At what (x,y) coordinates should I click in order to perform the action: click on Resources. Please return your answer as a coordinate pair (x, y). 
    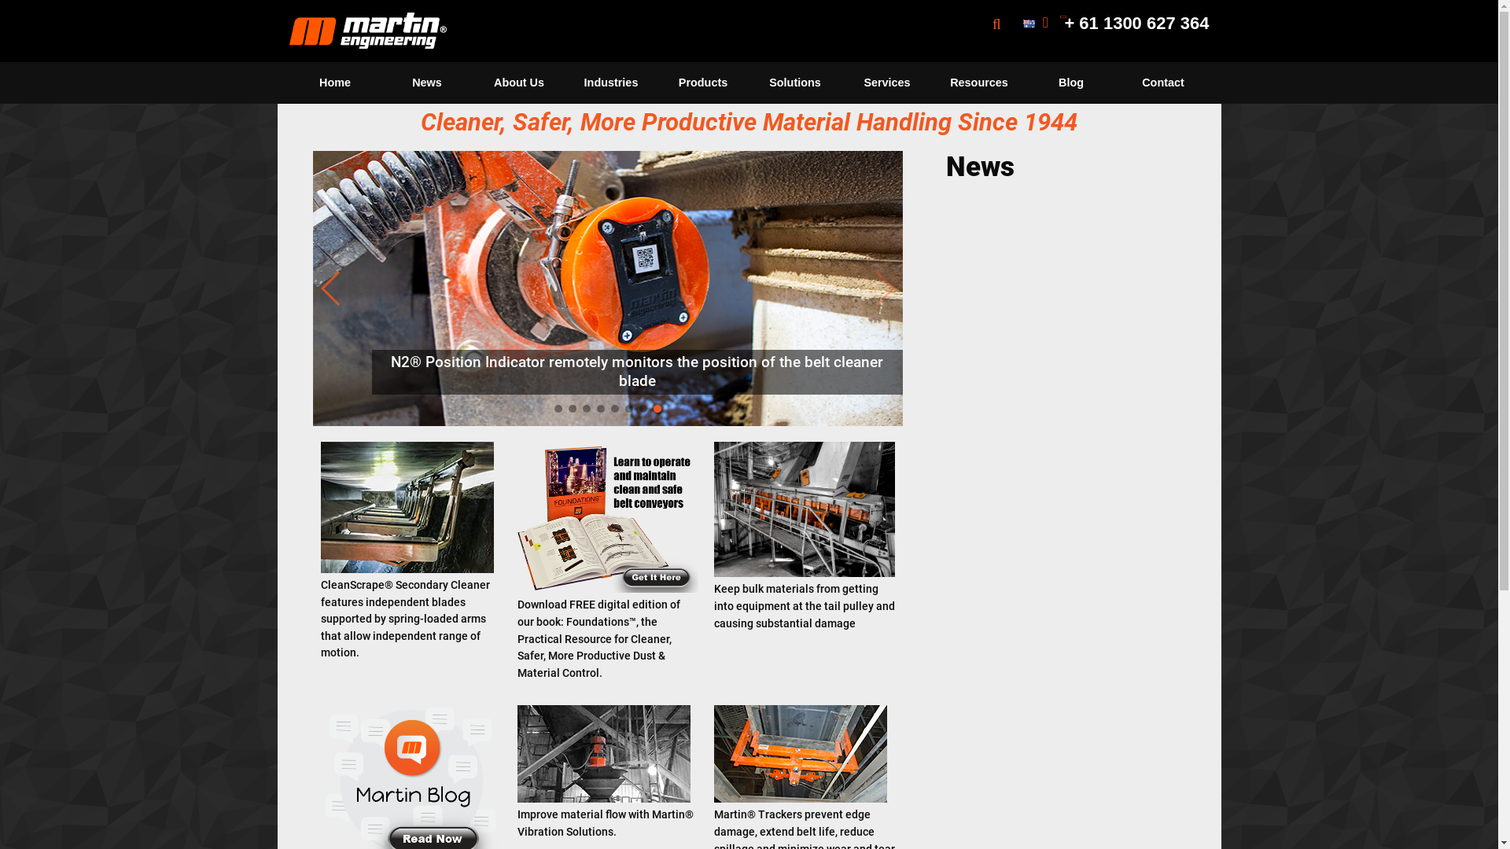
    Looking at the image, I should click on (978, 83).